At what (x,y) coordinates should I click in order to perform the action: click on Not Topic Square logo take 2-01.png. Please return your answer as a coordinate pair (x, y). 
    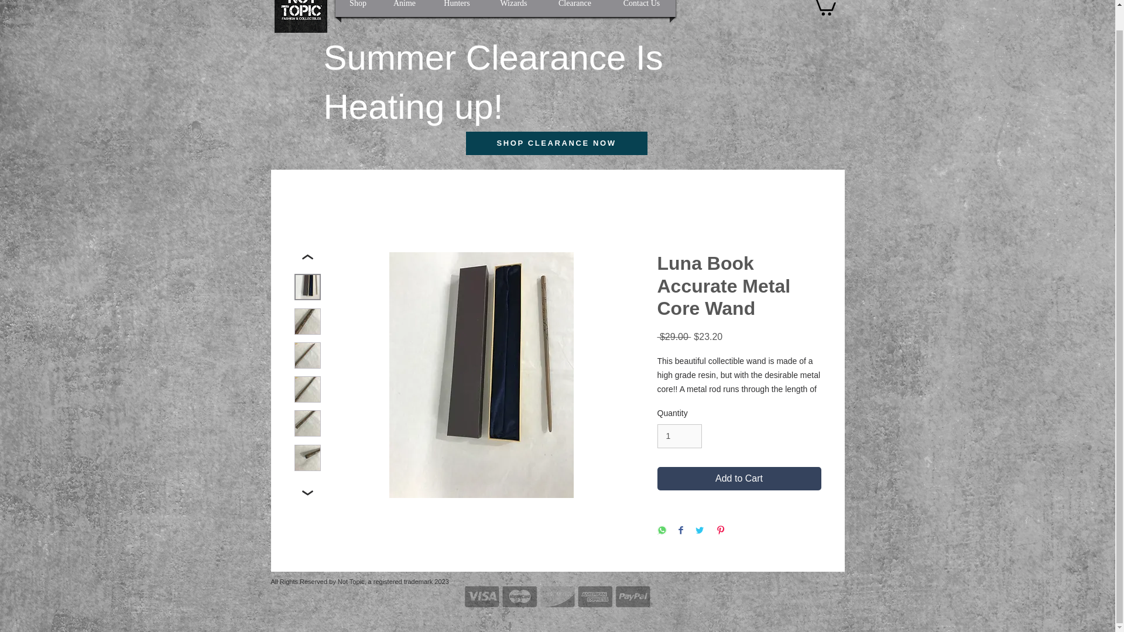
    Looking at the image, I should click on (300, 16).